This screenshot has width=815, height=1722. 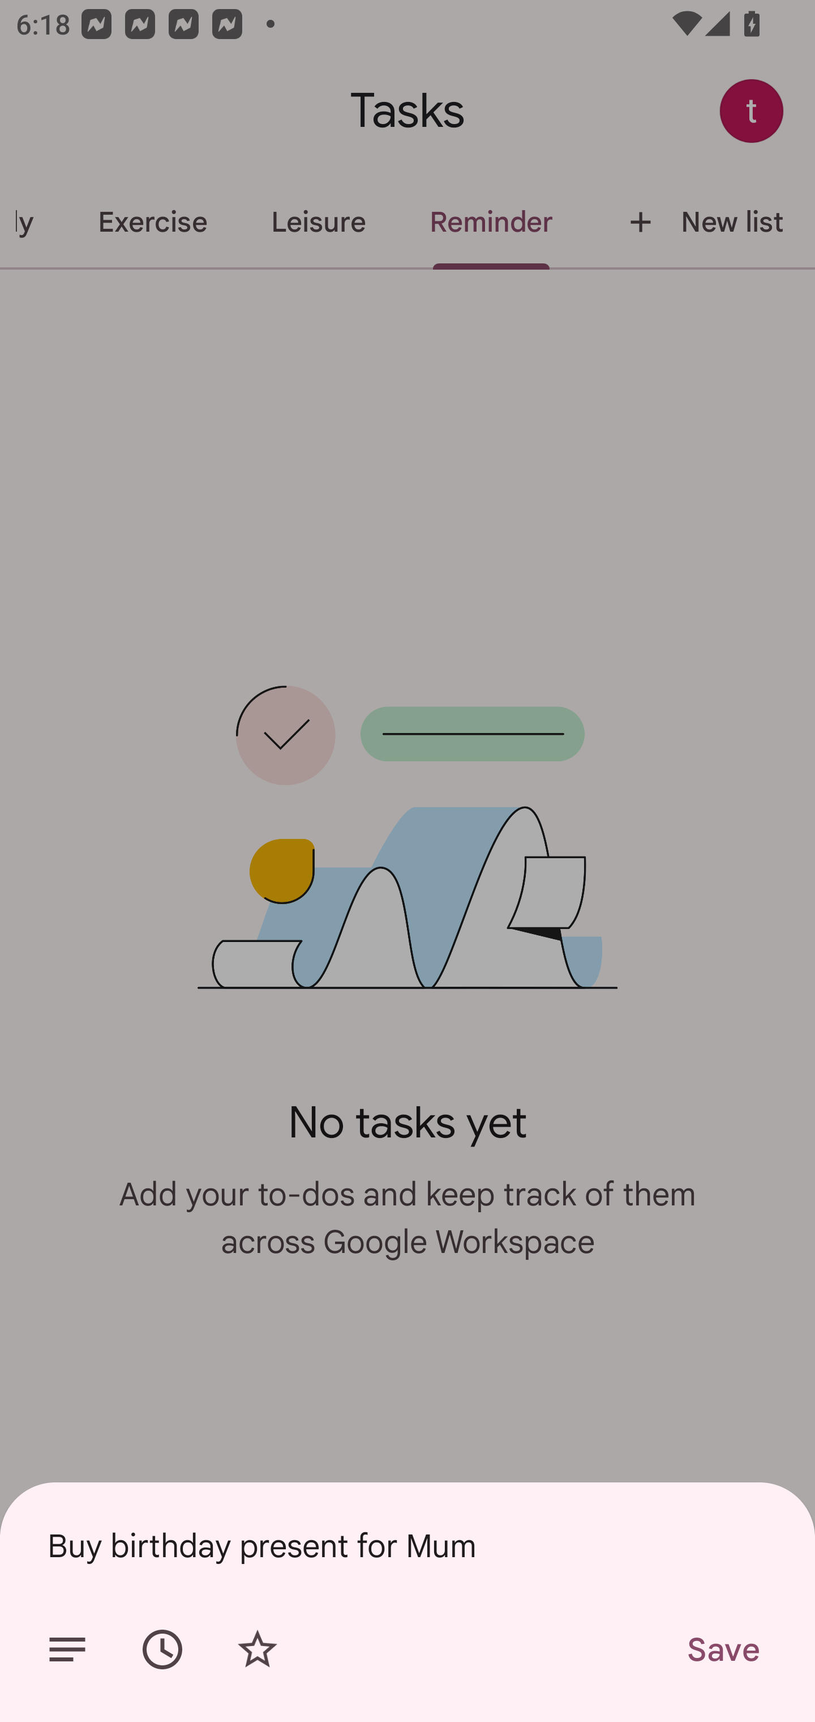 What do you see at coordinates (67, 1649) in the screenshot?
I see `Add details` at bounding box center [67, 1649].